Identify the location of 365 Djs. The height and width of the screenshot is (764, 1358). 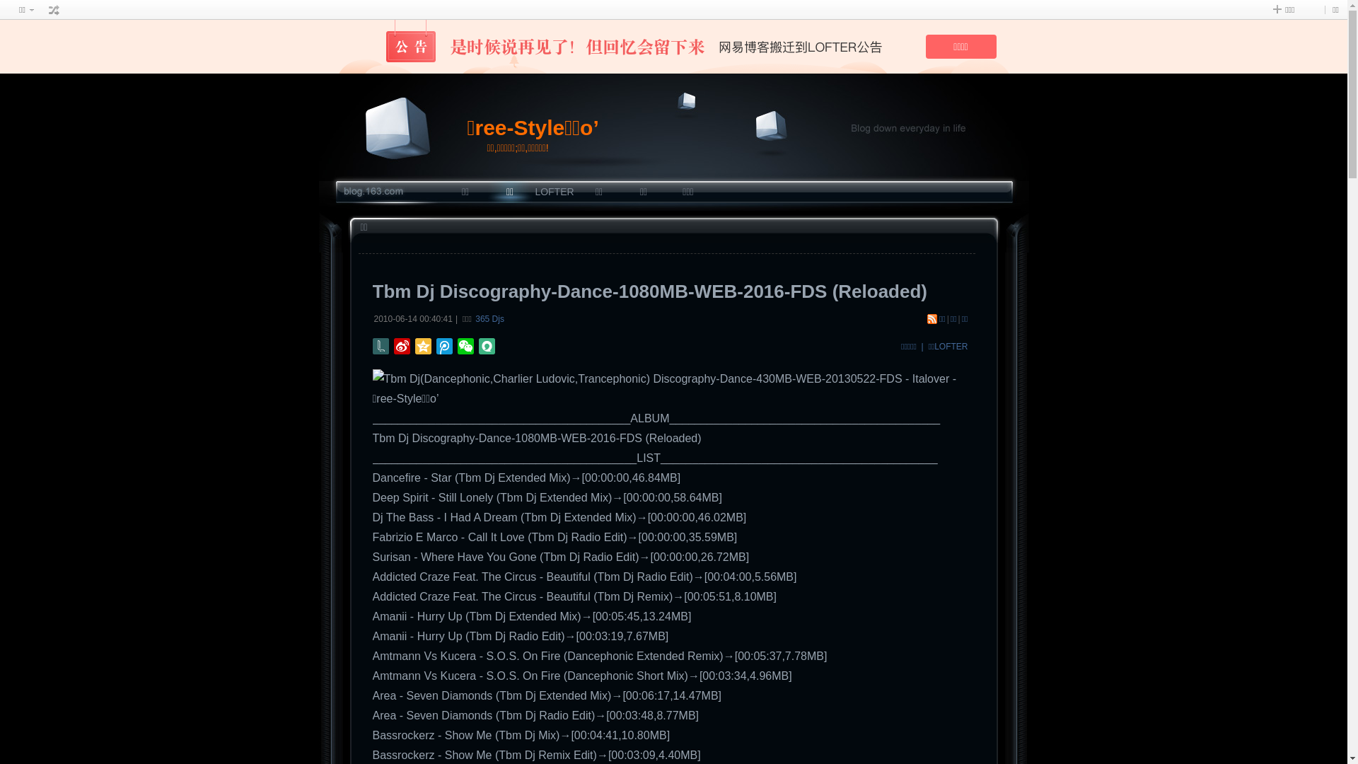
(489, 319).